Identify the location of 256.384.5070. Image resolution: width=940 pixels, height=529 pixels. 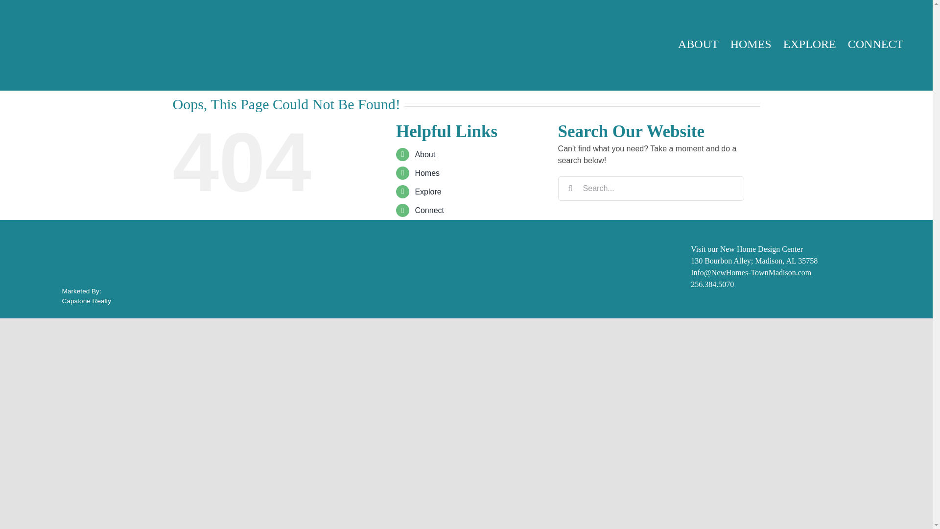
(712, 284).